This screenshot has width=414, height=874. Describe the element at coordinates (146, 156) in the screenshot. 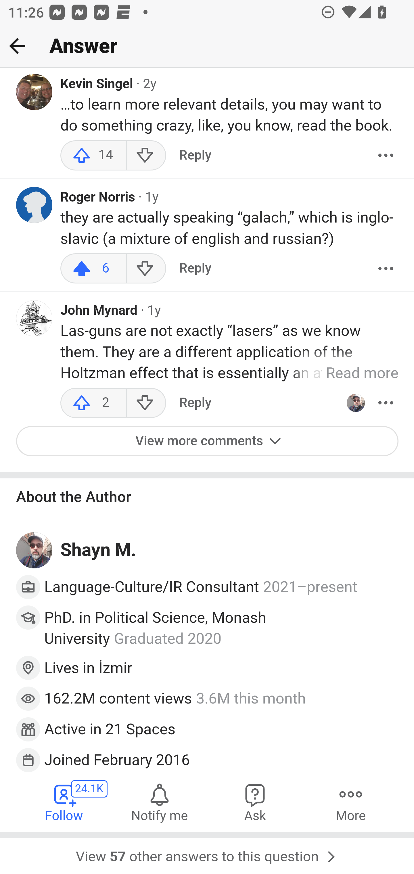

I see `Downvote` at that location.